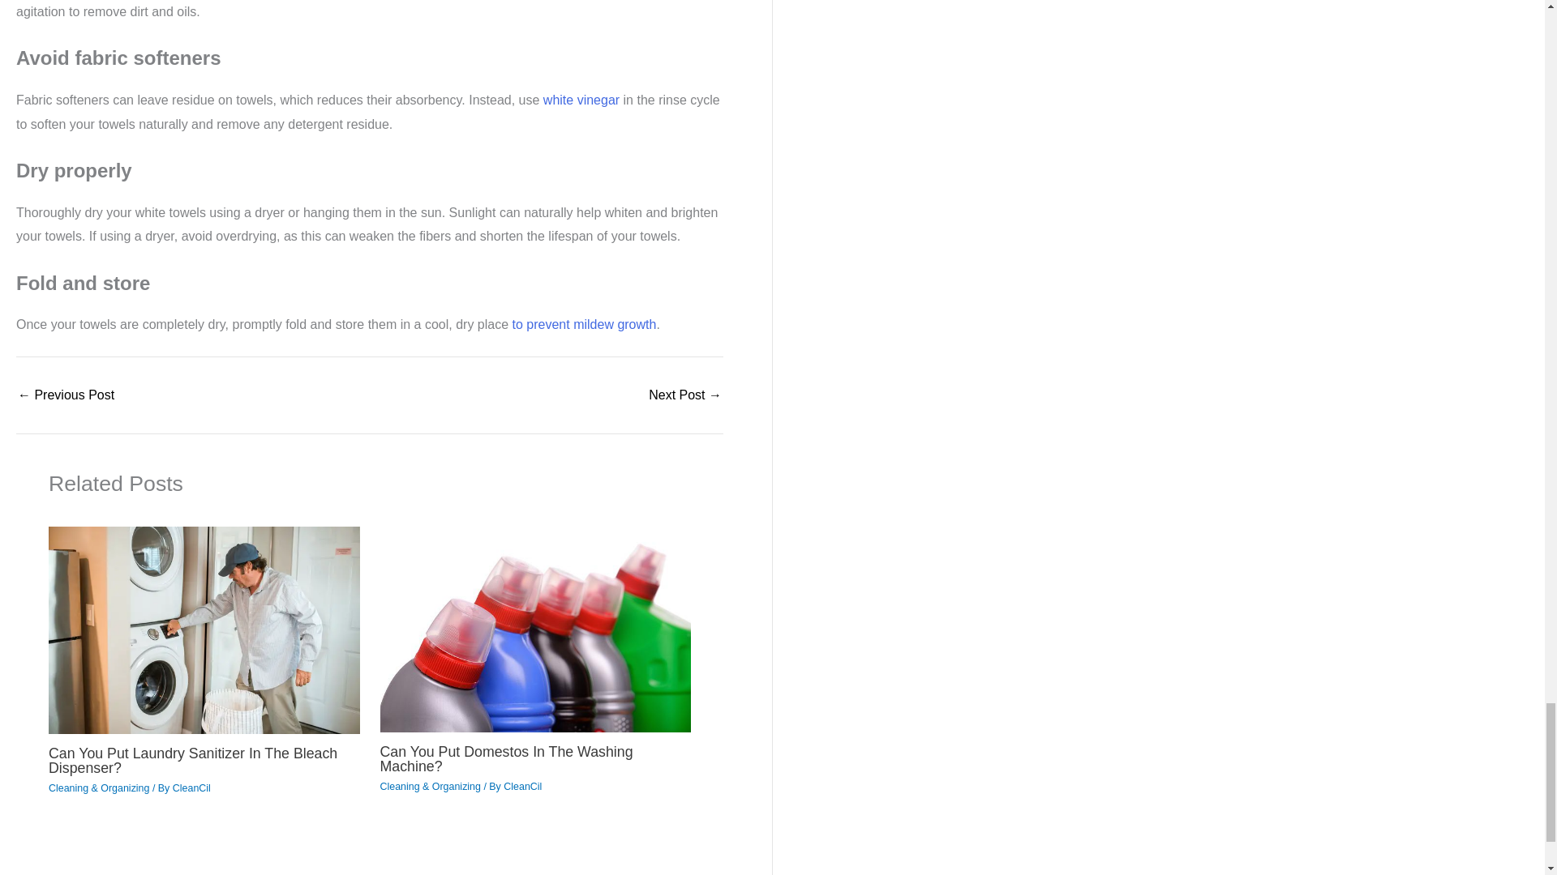 This screenshot has width=1557, height=875. Describe the element at coordinates (65, 395) in the screenshot. I see `Can You Wash White And Black Socks Together?` at that location.